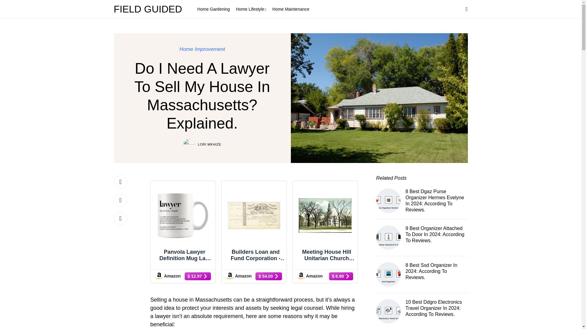  What do you see at coordinates (291, 9) in the screenshot?
I see `Home Maintenance` at bounding box center [291, 9].